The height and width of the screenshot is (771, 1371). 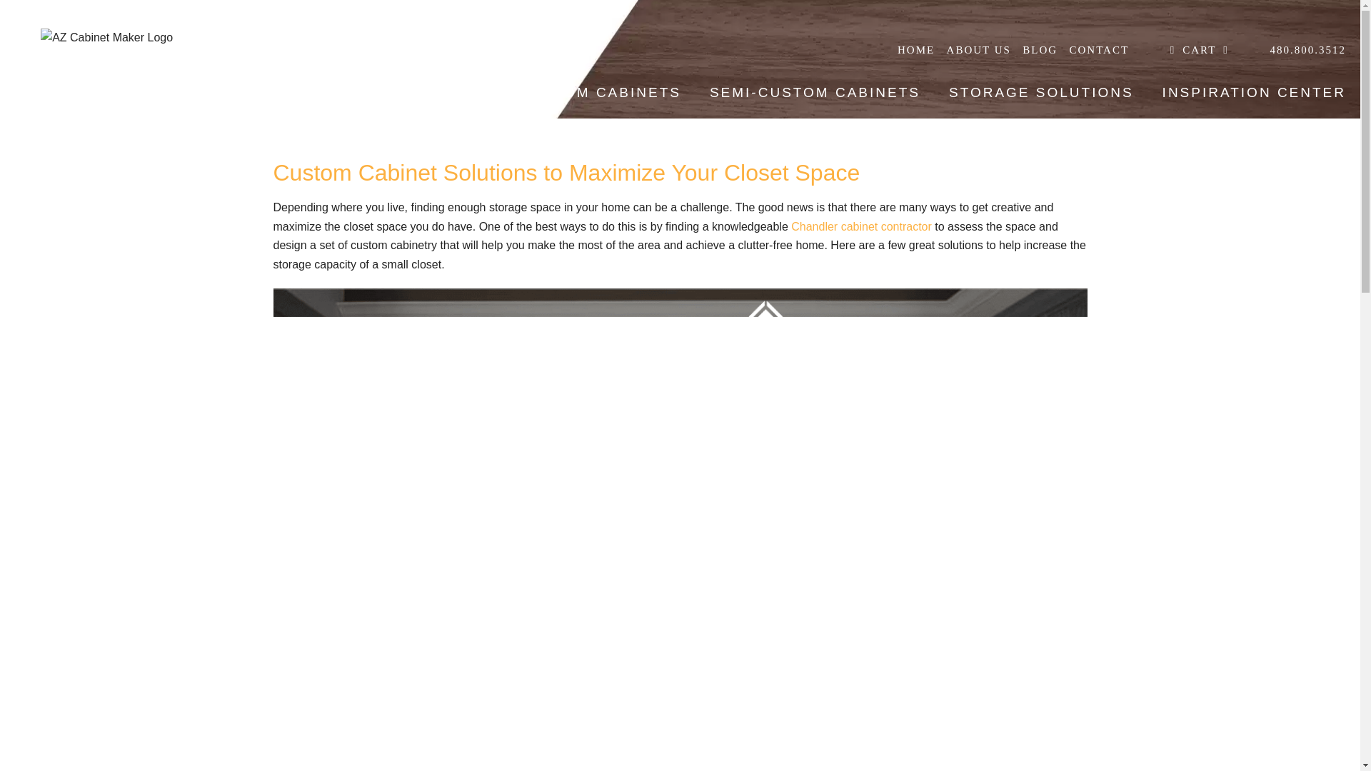 I want to click on STORAGE SOLUTIONS, so click(x=1041, y=91).